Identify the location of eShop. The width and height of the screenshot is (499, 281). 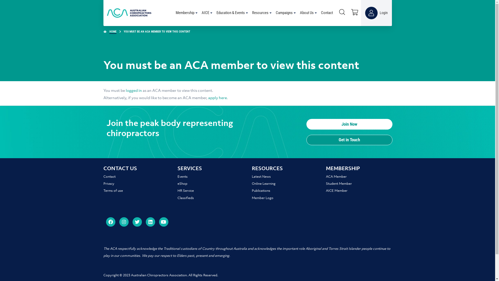
(182, 184).